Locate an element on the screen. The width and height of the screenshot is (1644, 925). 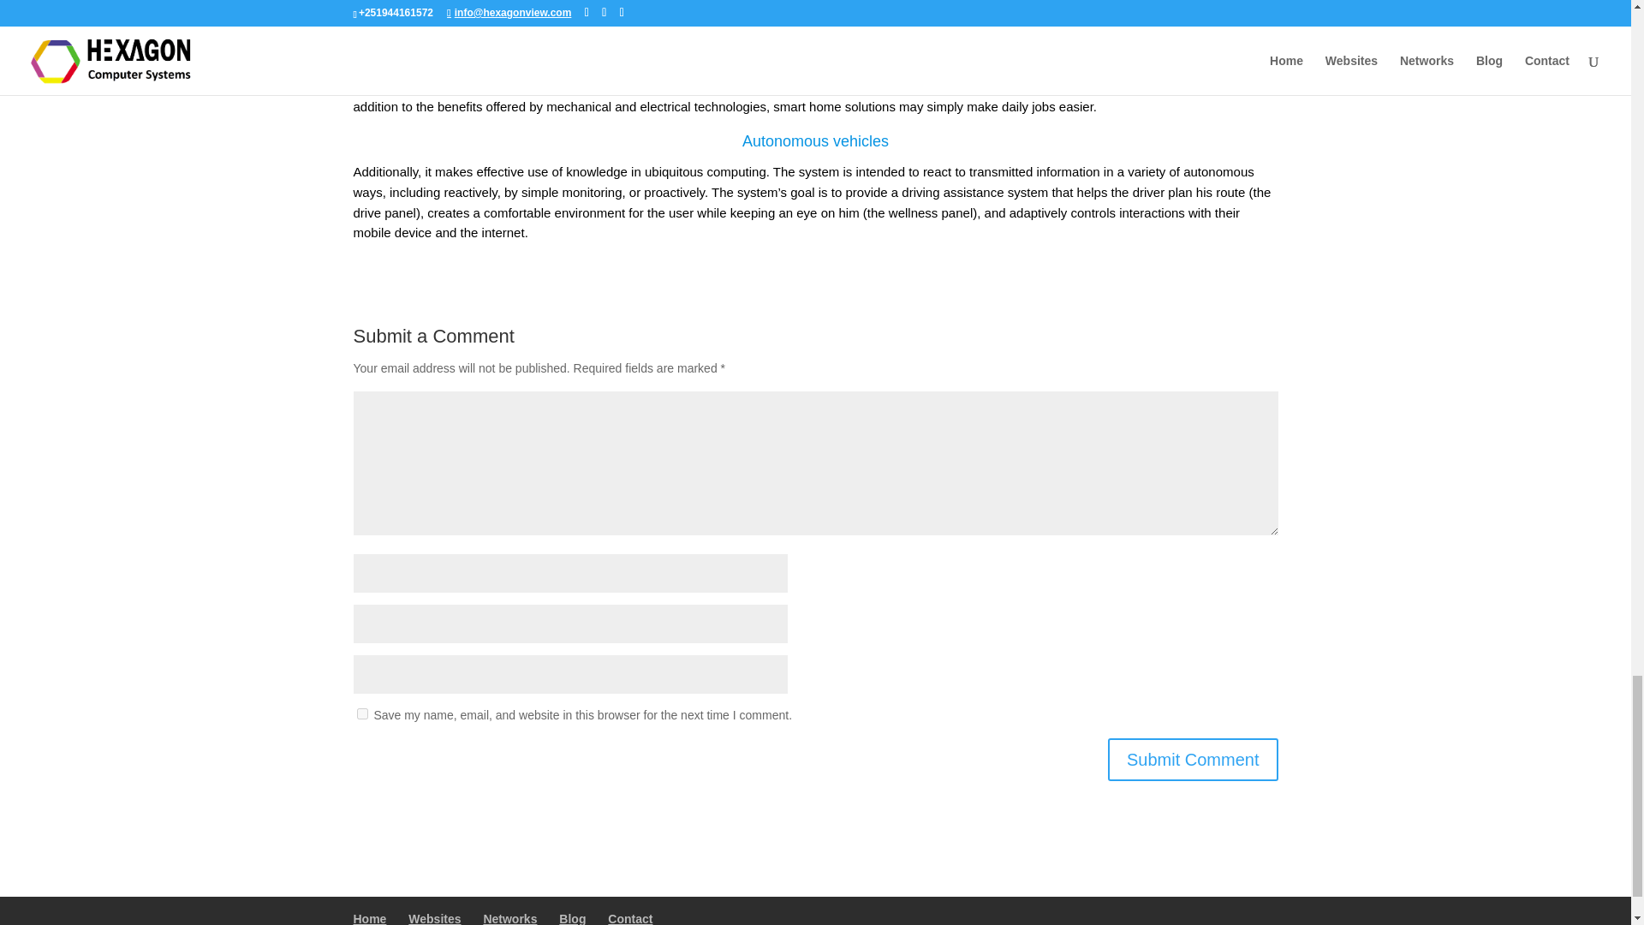
yes is located at coordinates (361, 714).